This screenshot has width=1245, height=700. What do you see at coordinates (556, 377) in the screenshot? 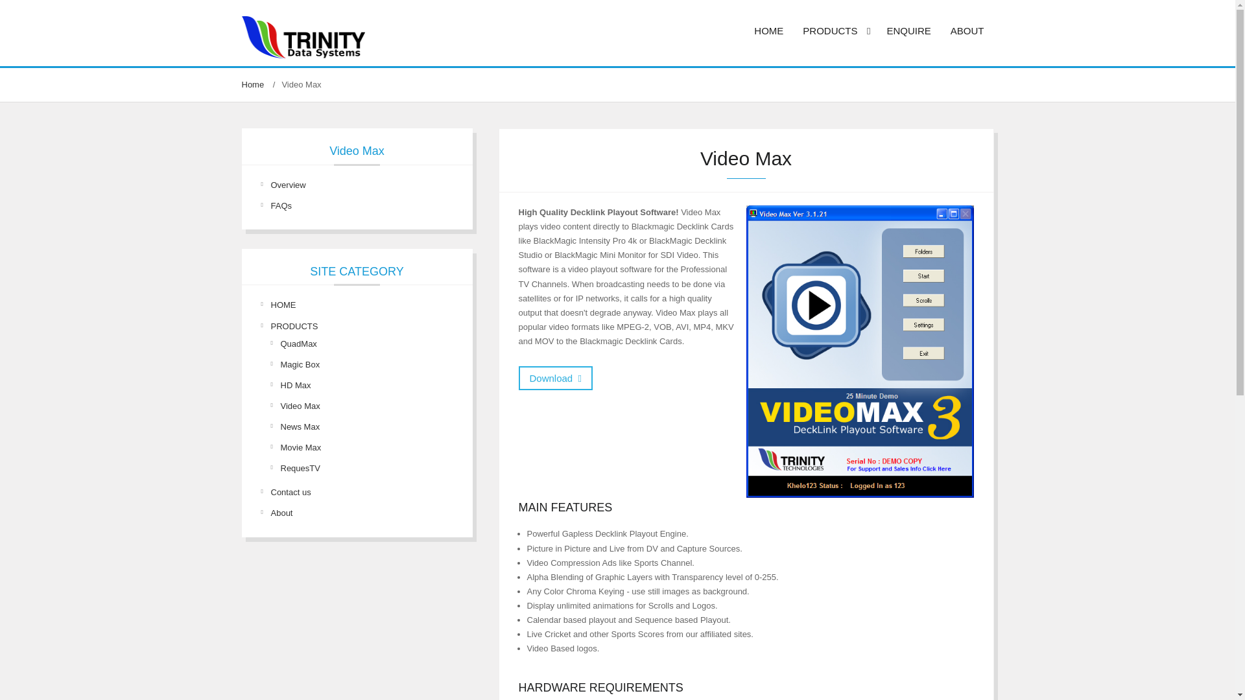
I see `Download  ` at bounding box center [556, 377].